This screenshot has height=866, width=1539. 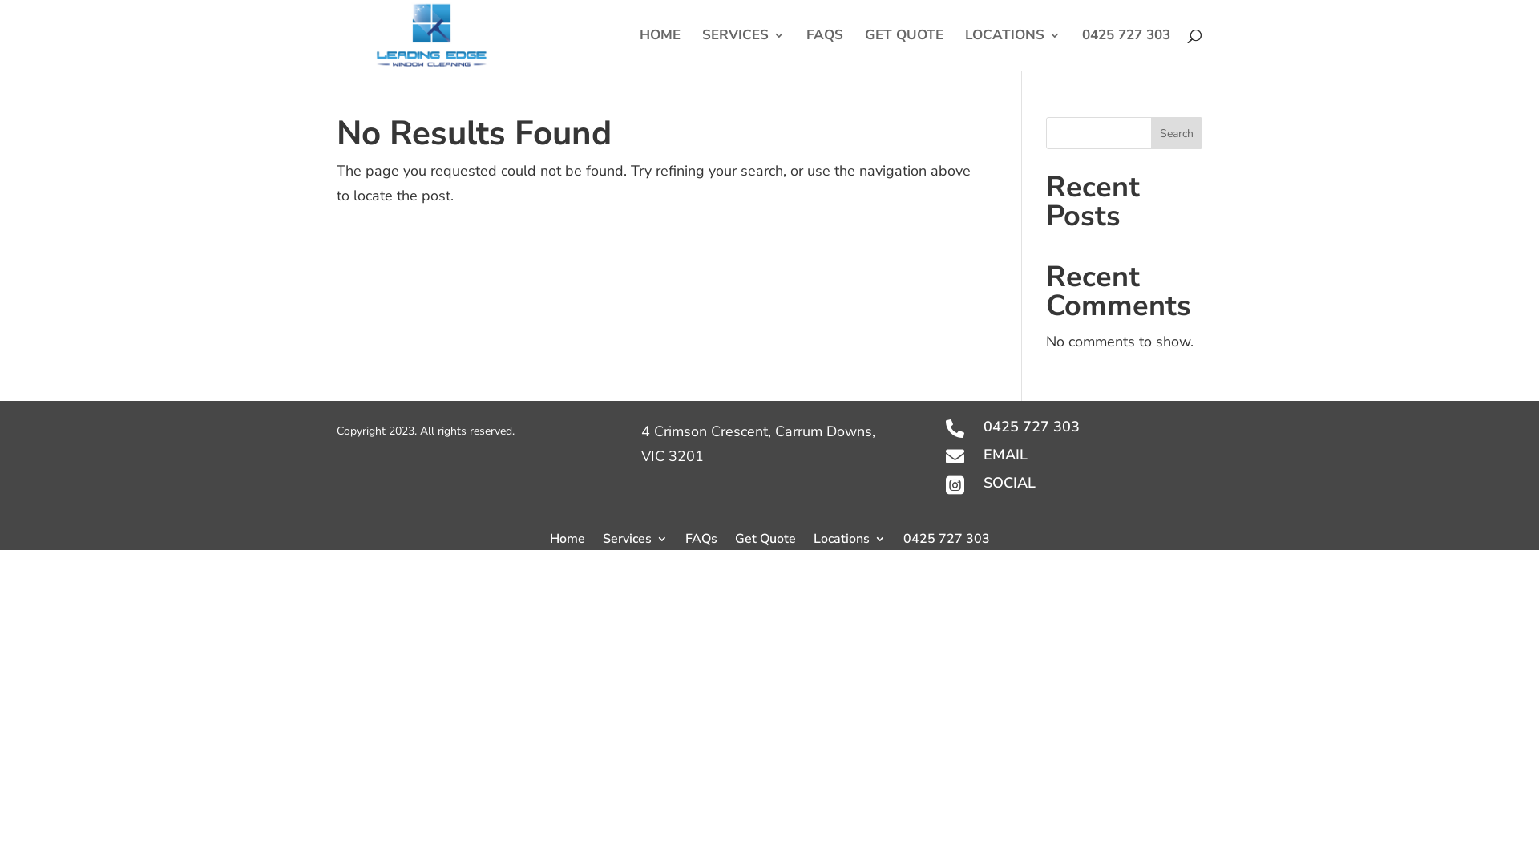 What do you see at coordinates (701, 536) in the screenshot?
I see `FAQs` at bounding box center [701, 536].